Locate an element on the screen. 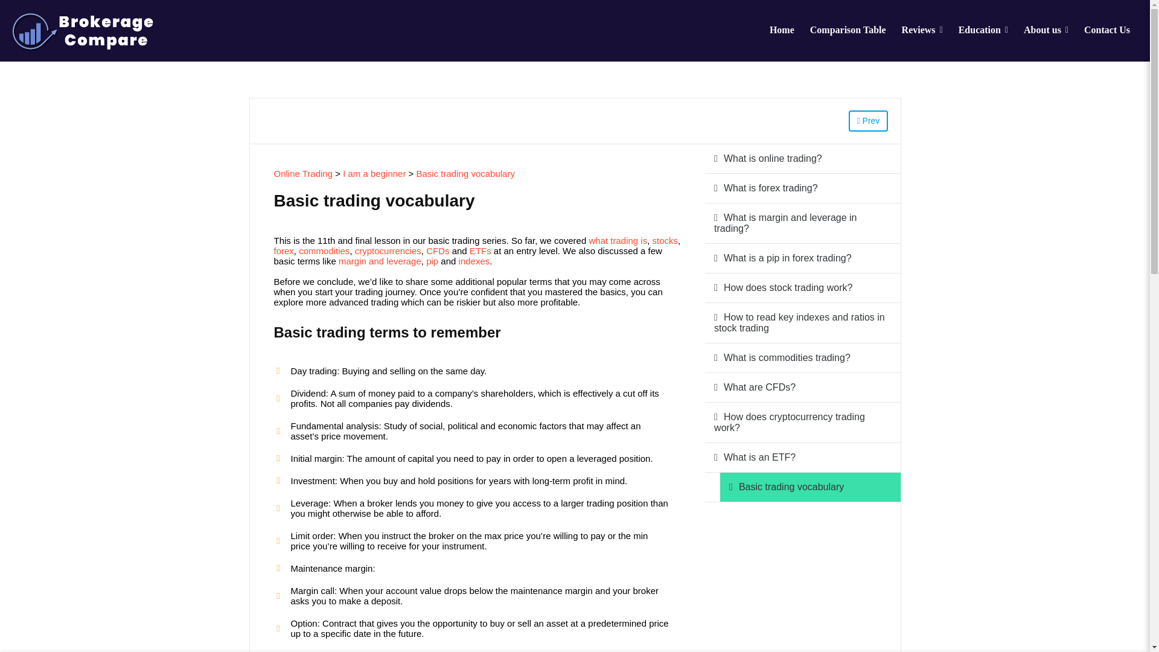 Image resolution: width=1159 pixels, height=652 pixels. Reviews is located at coordinates (922, 31).